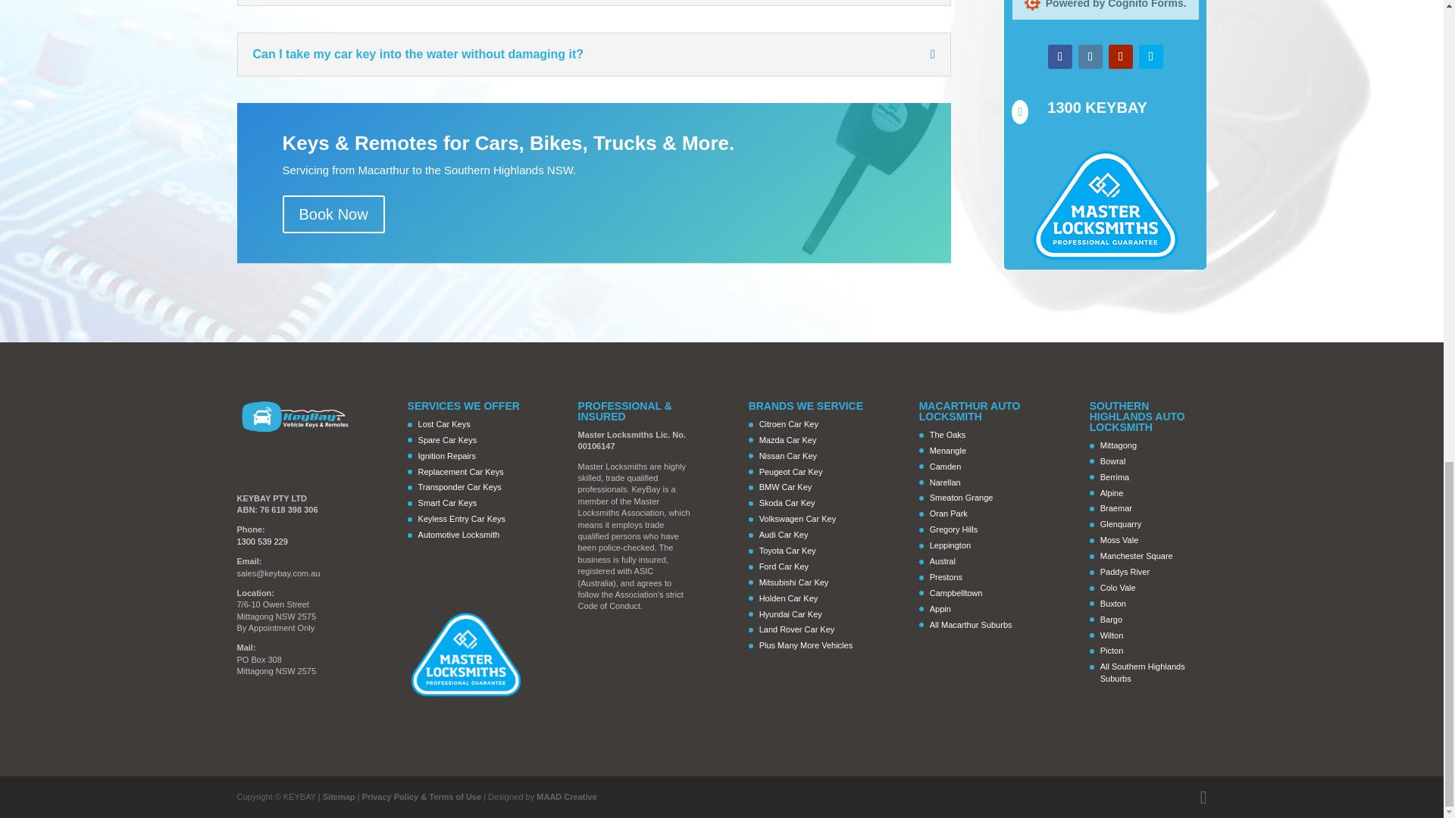 This screenshot has width=1455, height=818. I want to click on Powered by Cognito Forms., so click(1106, 5).